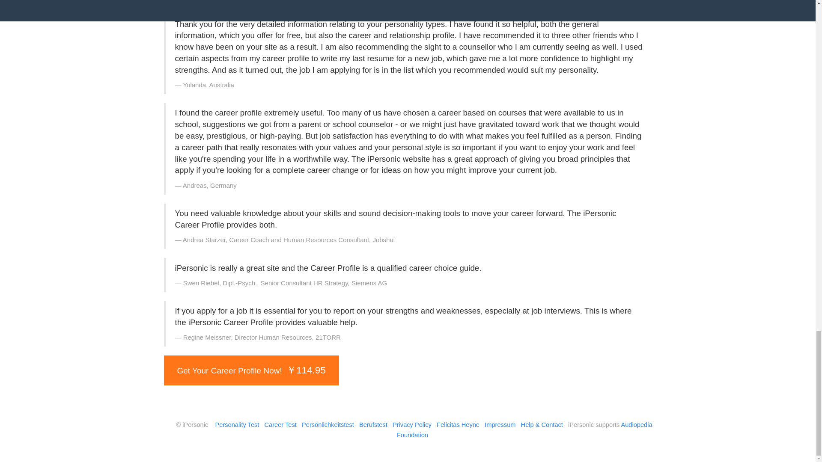 This screenshot has width=822, height=462. I want to click on Diplom-Psychologin Felicitas Heyne, so click(458, 424).